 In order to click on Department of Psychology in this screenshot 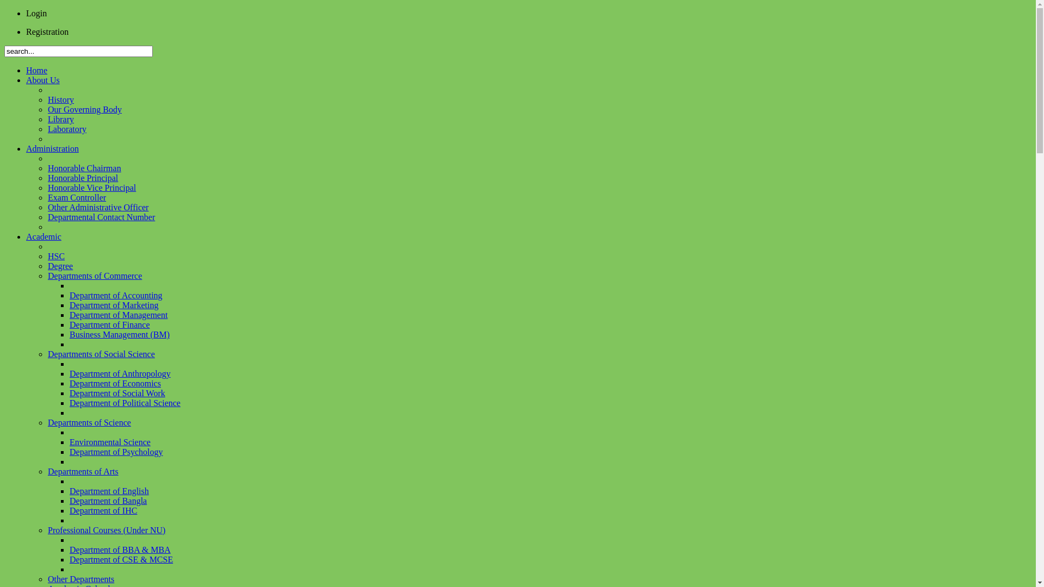, I will do `click(116, 452)`.